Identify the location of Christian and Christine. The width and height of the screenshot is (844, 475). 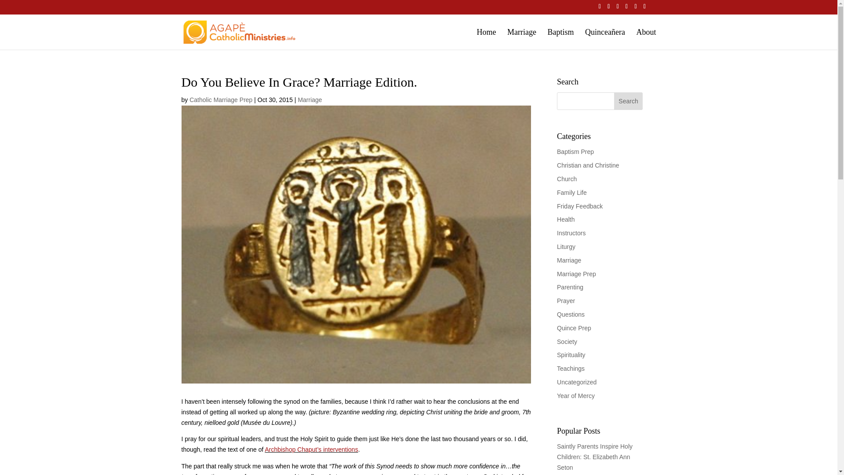
(588, 165).